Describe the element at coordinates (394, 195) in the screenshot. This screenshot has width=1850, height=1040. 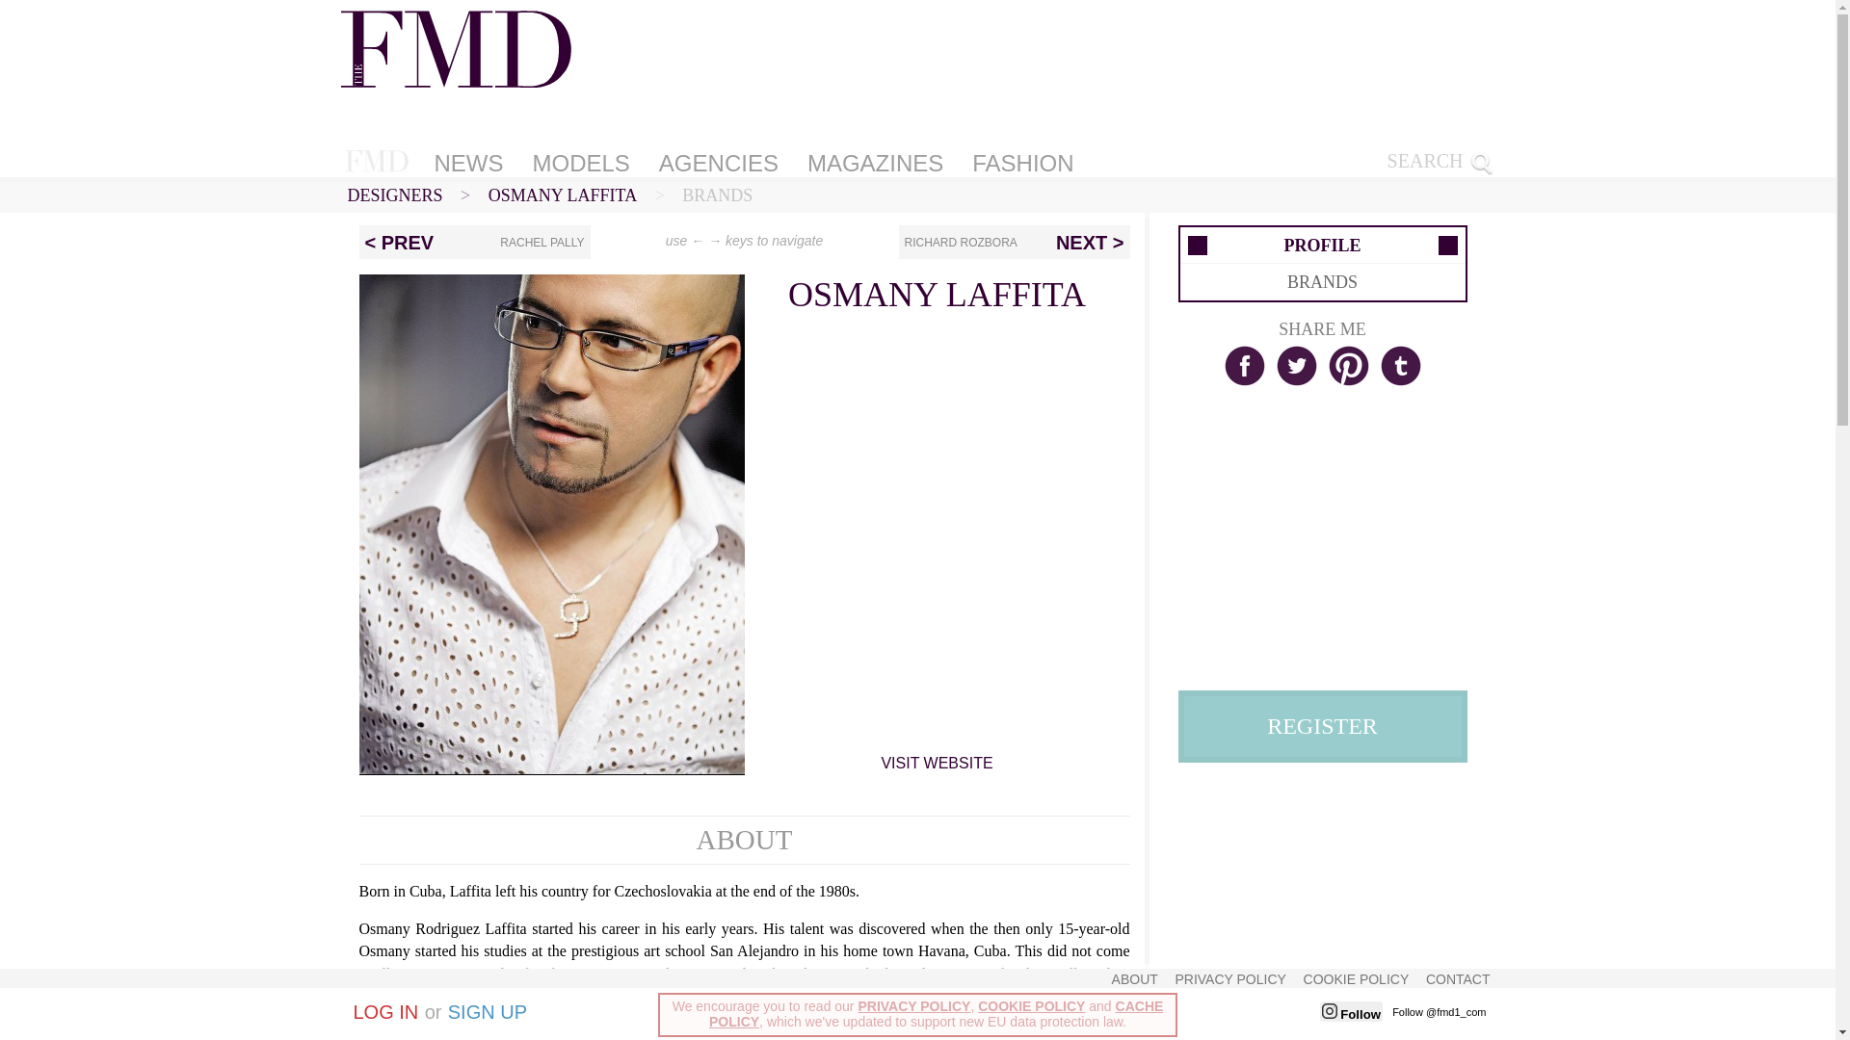
I see `DESIGNERS` at that location.